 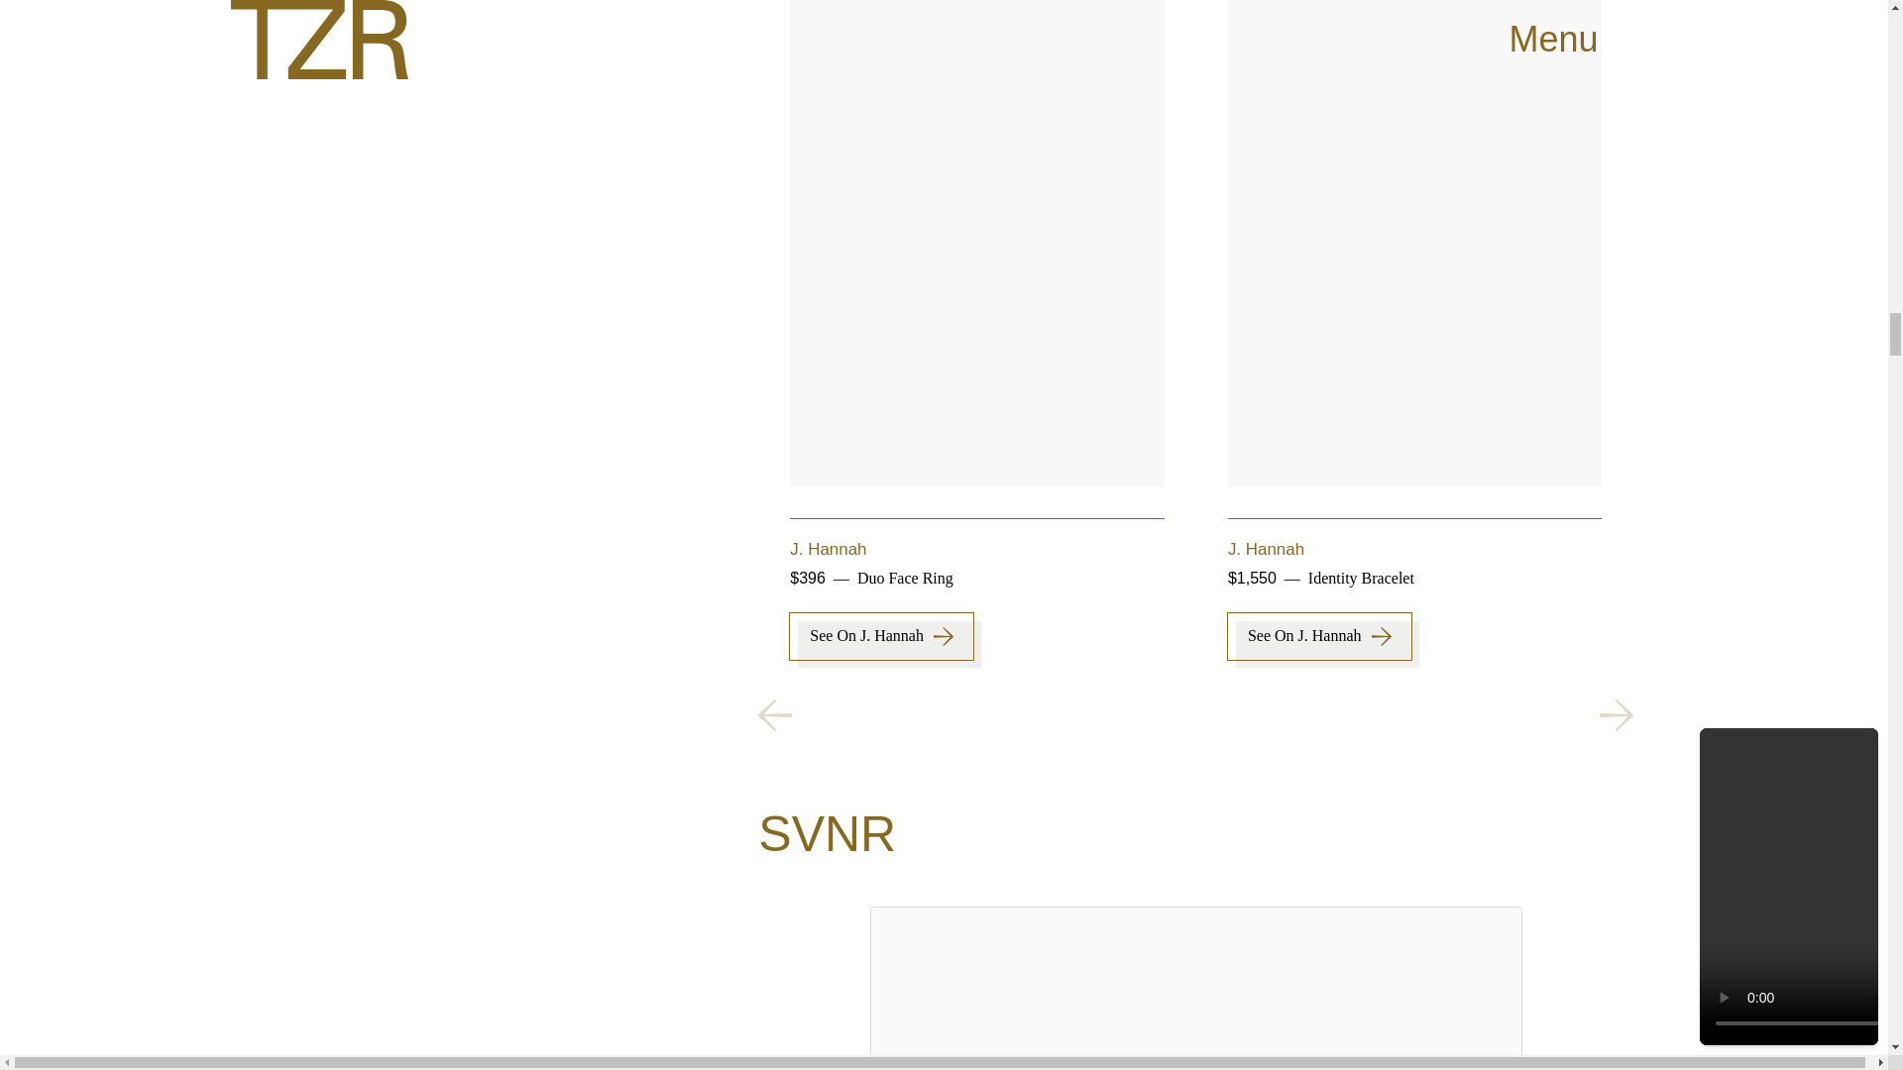 I want to click on See On J. Hannah, so click(x=1319, y=636).